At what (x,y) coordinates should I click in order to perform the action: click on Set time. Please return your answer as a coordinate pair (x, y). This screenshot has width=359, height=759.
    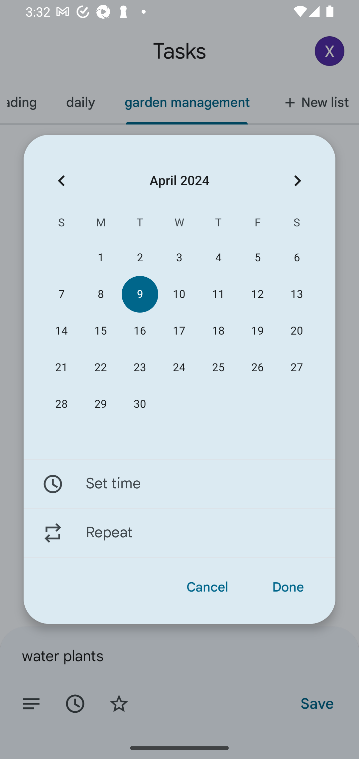
    Looking at the image, I should click on (179, 484).